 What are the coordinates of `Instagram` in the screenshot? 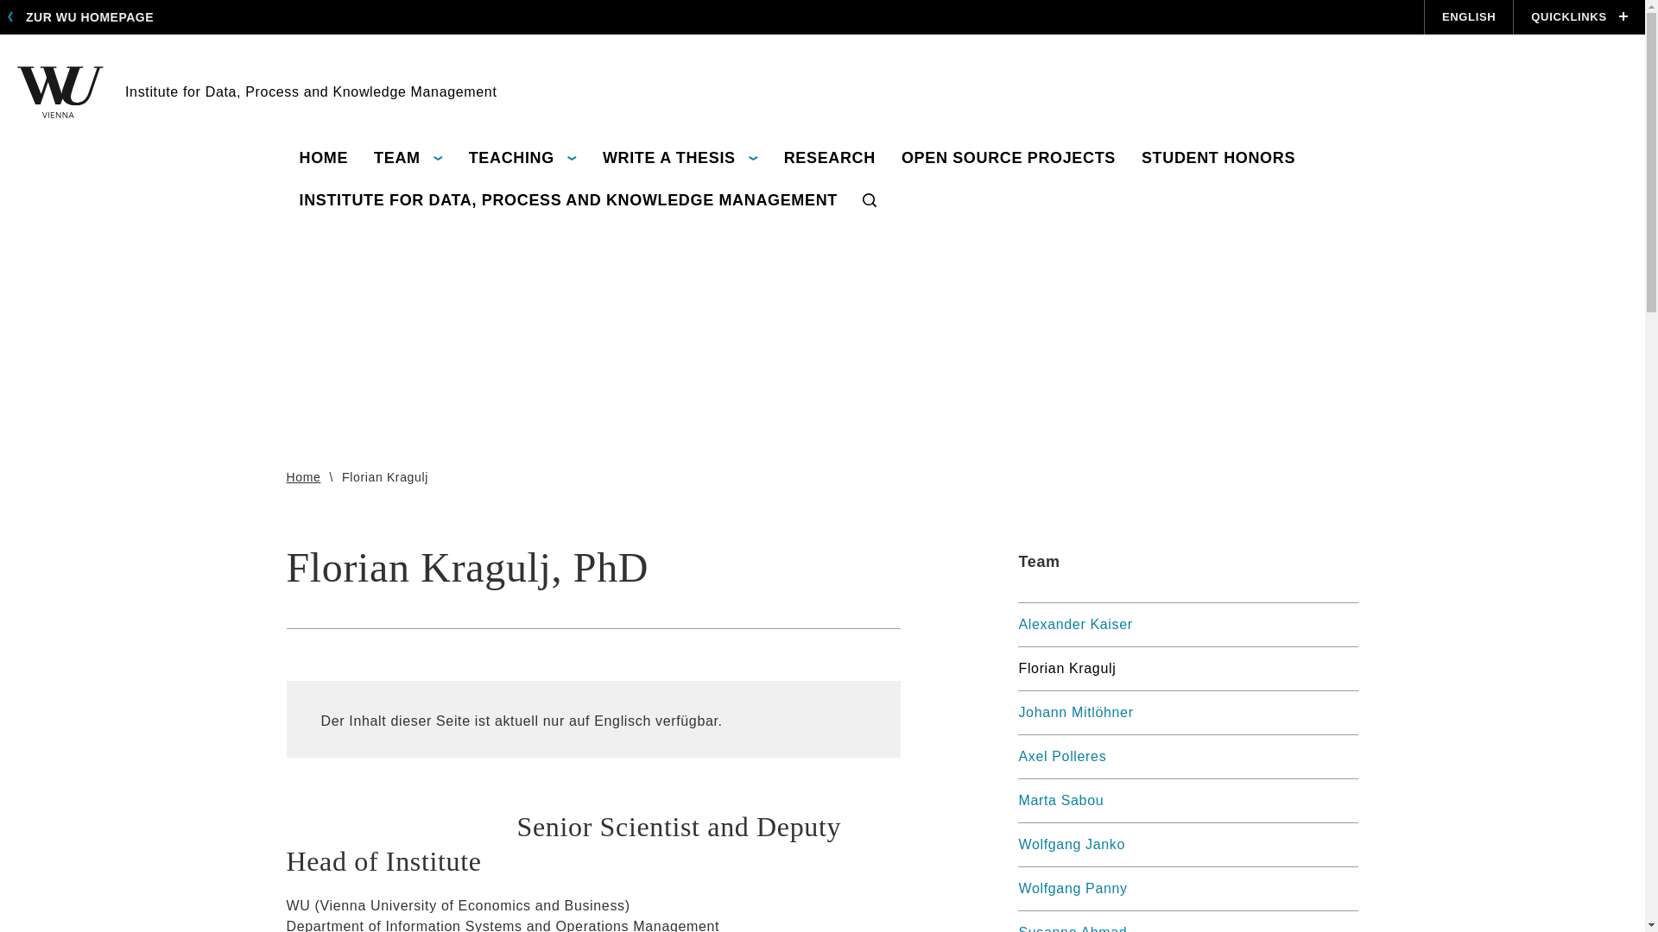 It's located at (1230, 4).